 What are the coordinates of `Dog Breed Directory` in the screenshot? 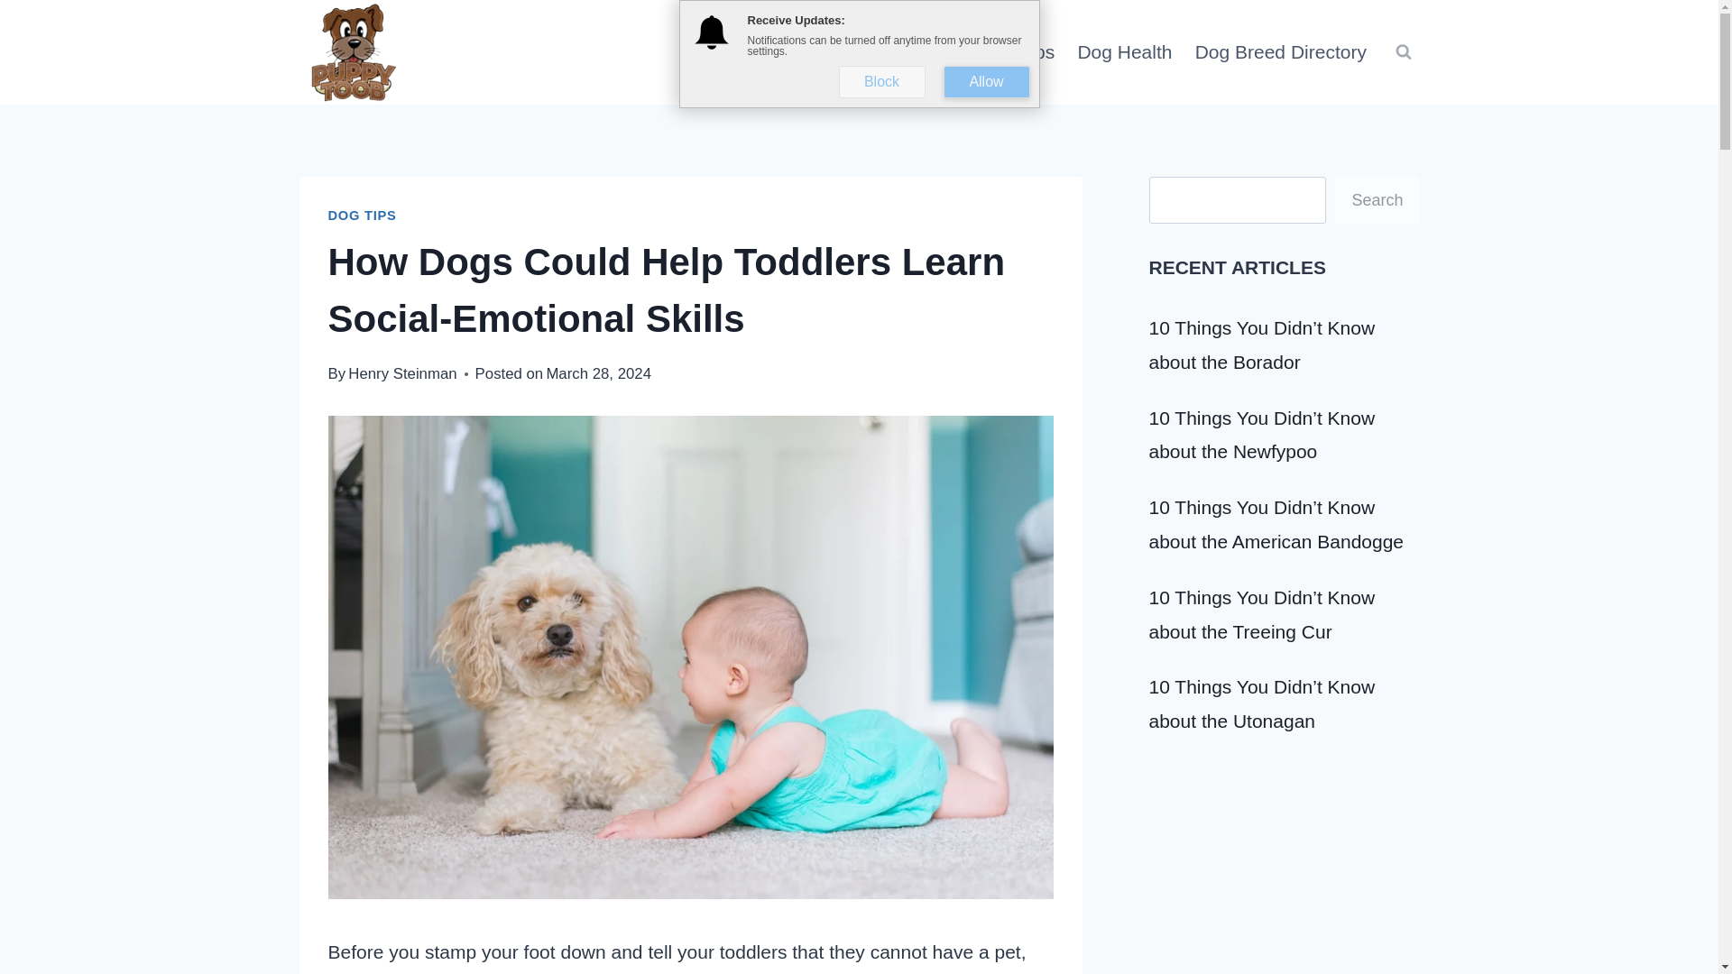 It's located at (1279, 52).